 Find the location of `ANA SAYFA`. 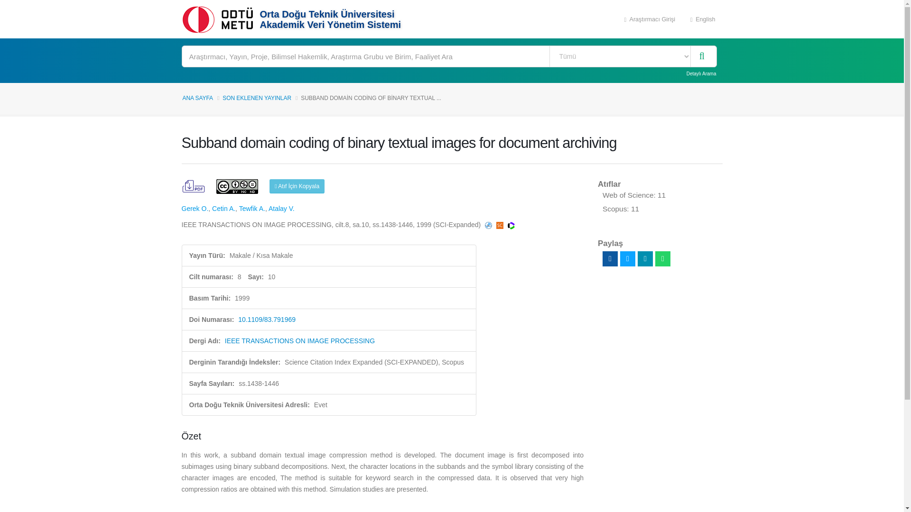

ANA SAYFA is located at coordinates (197, 98).